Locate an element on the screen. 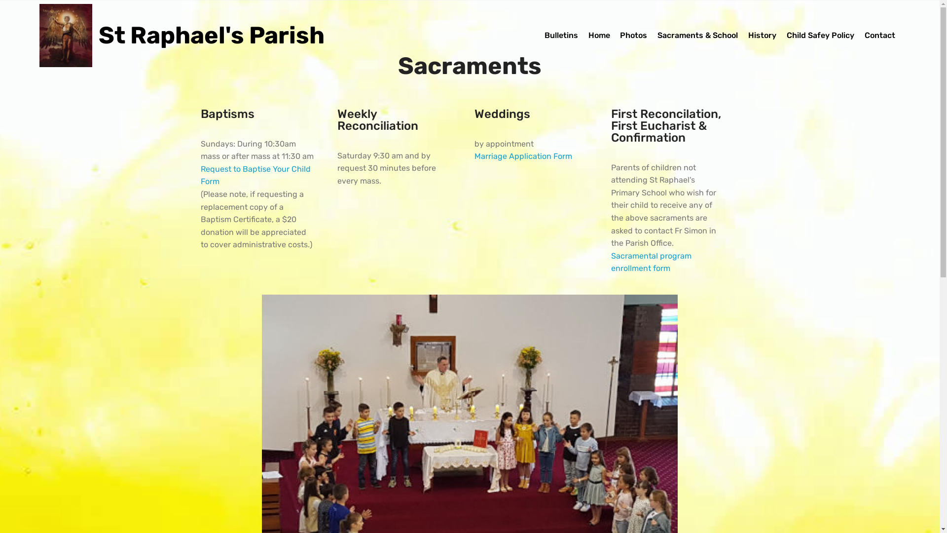  Child Safey Policy is located at coordinates (821, 36).